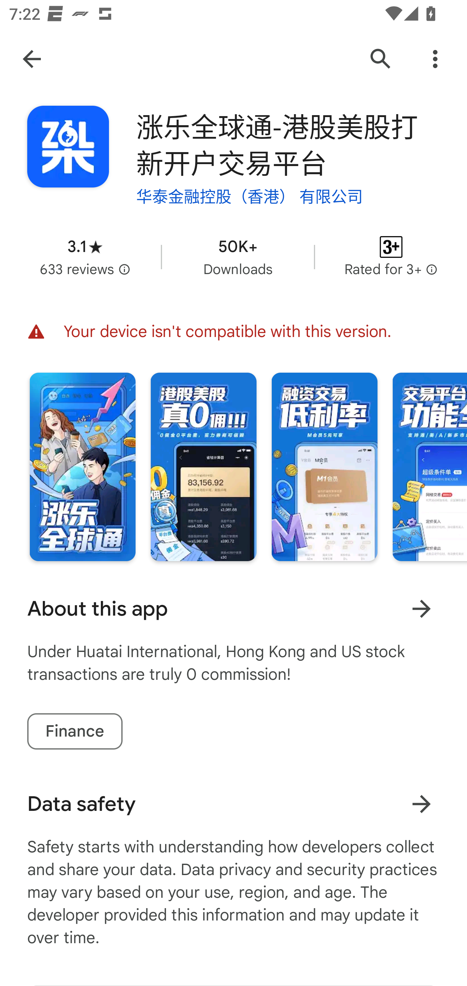  What do you see at coordinates (233, 804) in the screenshot?
I see `Data safety Learn more about data safety` at bounding box center [233, 804].